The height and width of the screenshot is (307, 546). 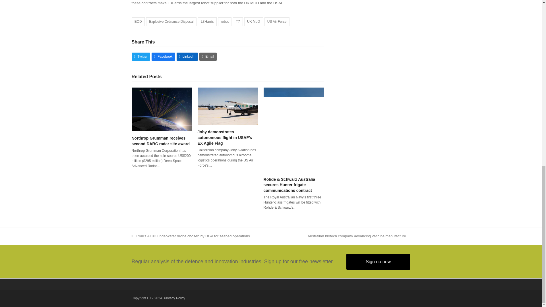 What do you see at coordinates (171, 22) in the screenshot?
I see `Explosive Ordnance Disposal` at bounding box center [171, 22].